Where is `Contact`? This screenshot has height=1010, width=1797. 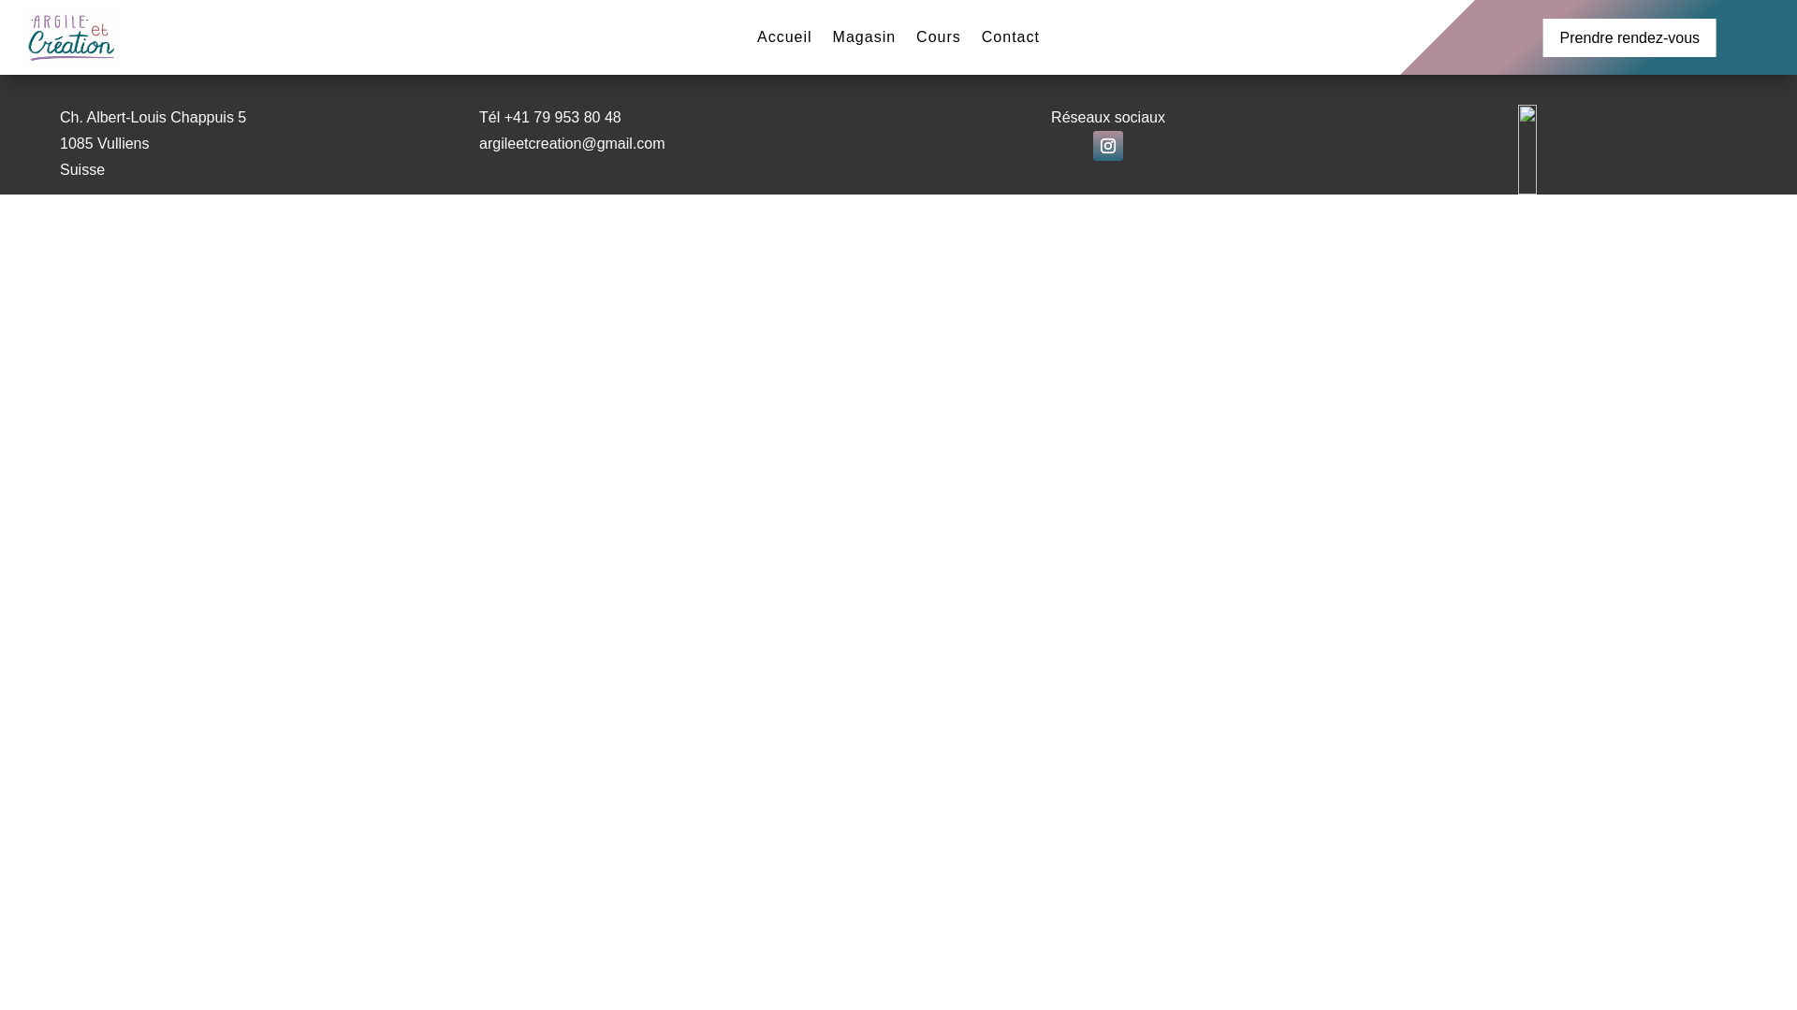 Contact is located at coordinates (1011, 41).